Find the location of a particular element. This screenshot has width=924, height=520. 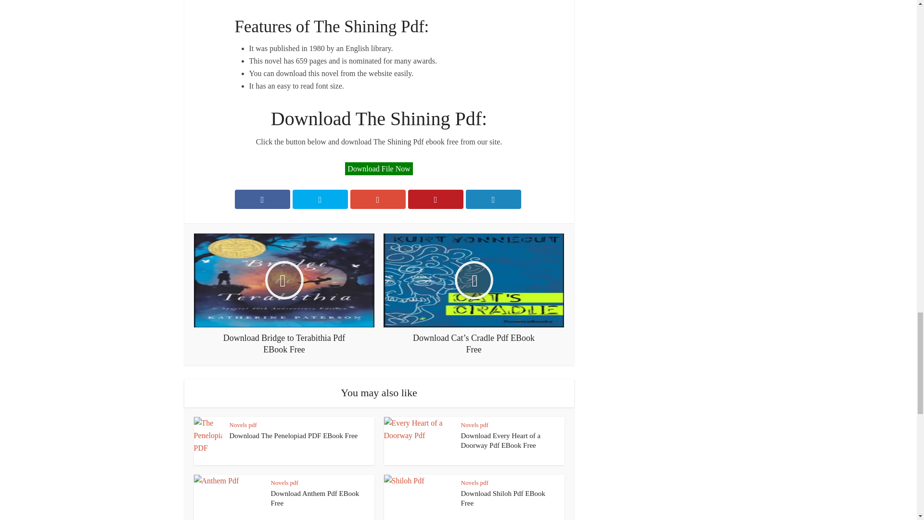

Download Bridge to Terabithia Pdf EBook Free is located at coordinates (284, 294).